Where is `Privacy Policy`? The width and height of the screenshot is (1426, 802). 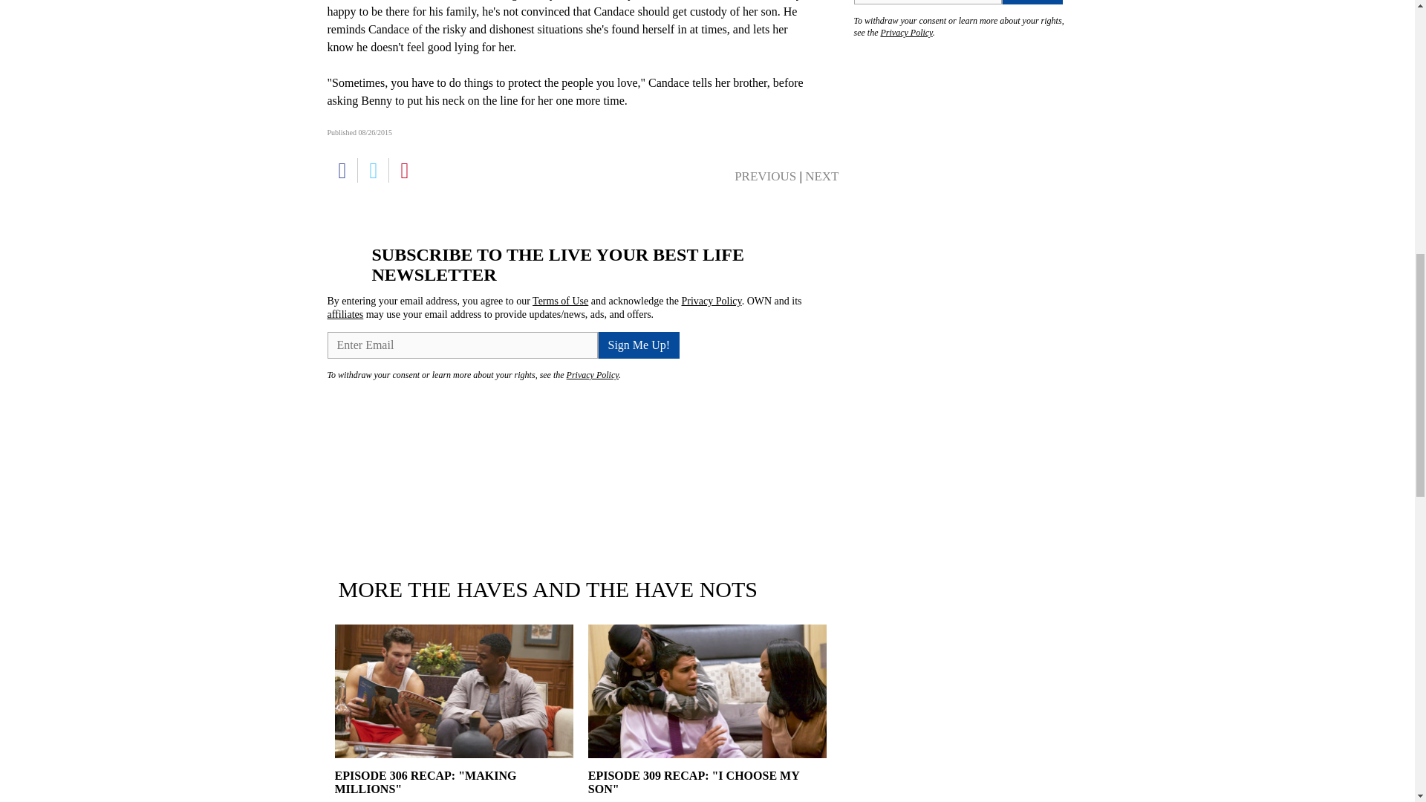 Privacy Policy is located at coordinates (906, 32).